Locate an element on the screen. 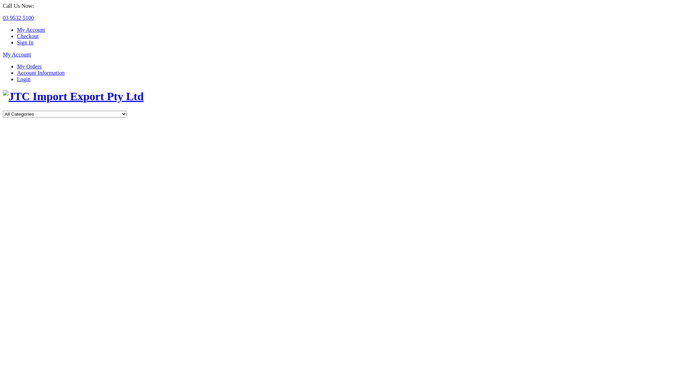 The width and height of the screenshot is (679, 381). My Orders is located at coordinates (29, 66).